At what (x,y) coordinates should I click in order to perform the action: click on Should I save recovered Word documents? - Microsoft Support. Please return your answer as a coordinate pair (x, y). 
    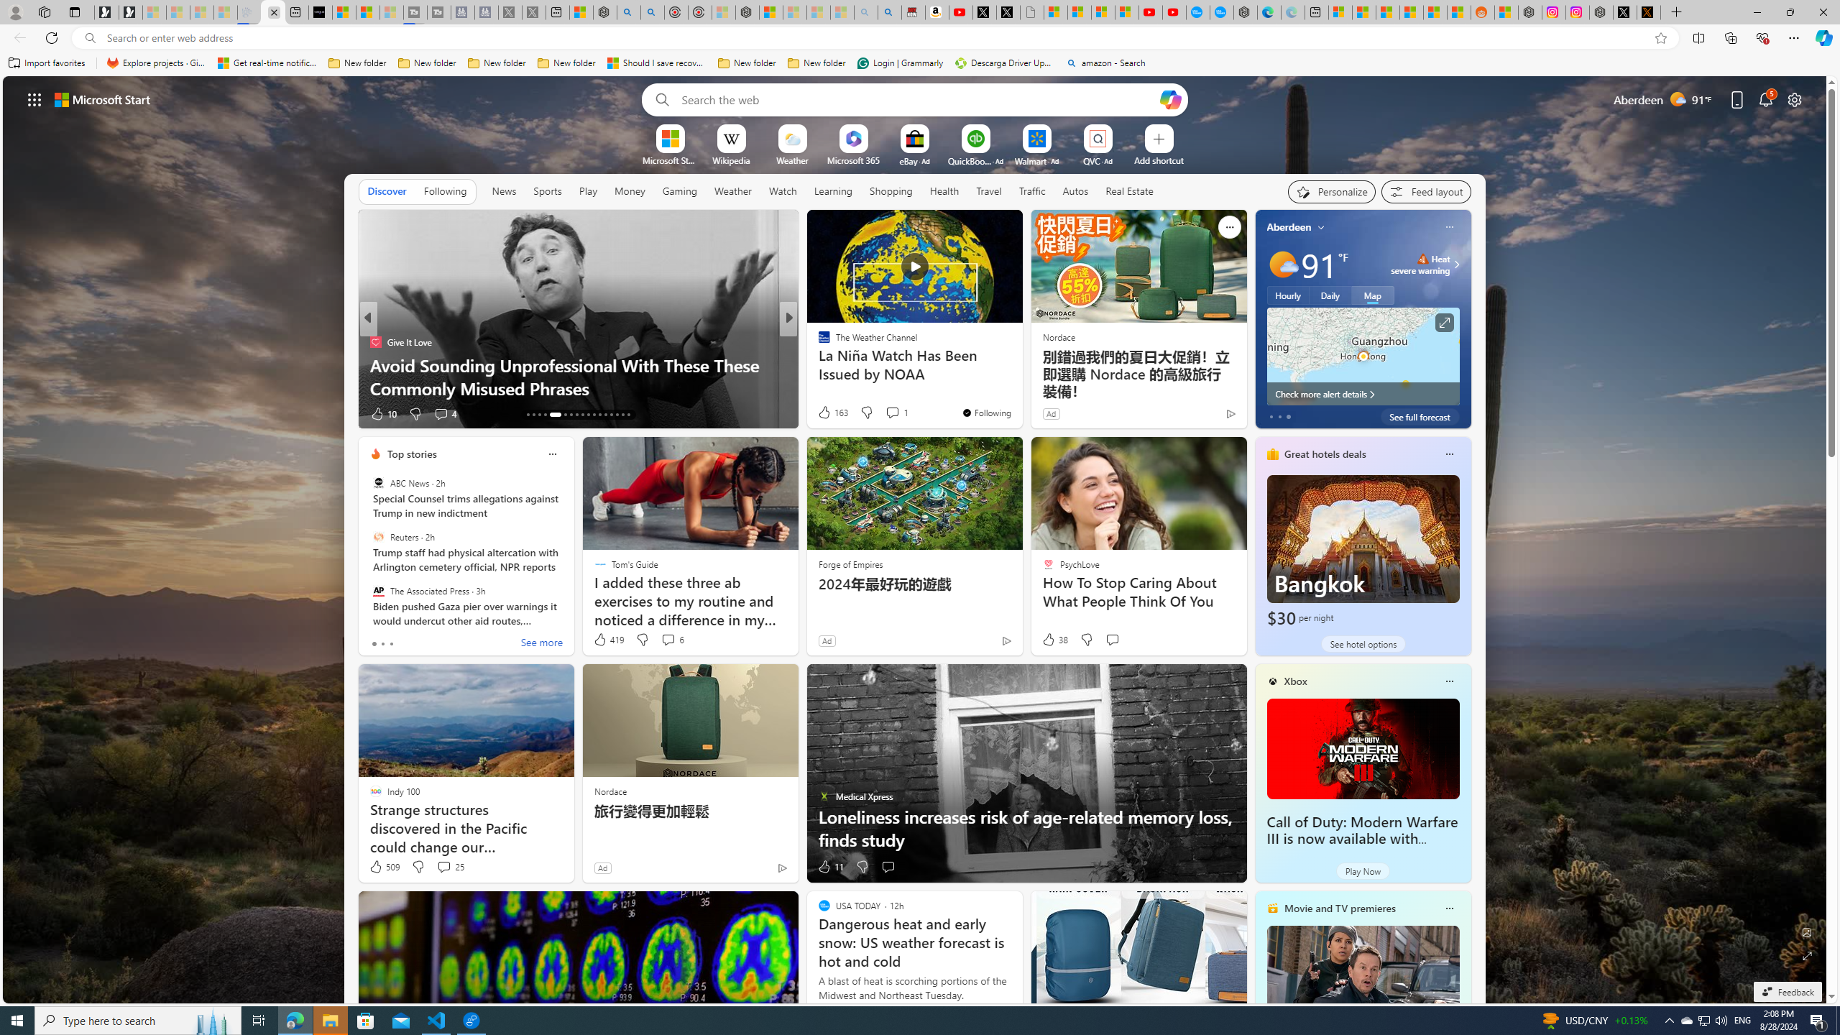
    Looking at the image, I should click on (657, 63).